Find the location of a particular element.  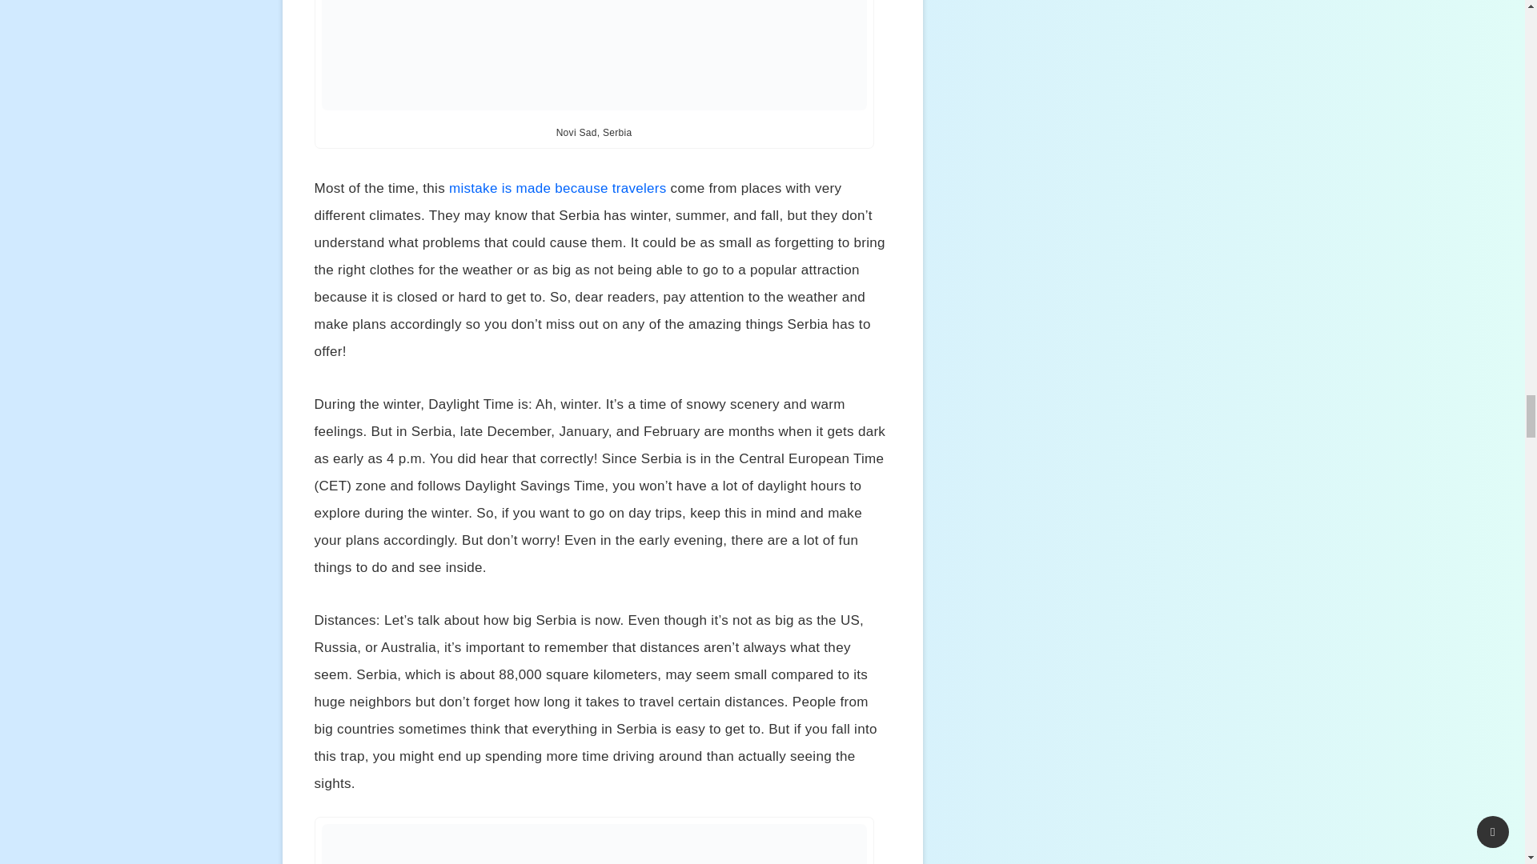

Novi Sad, Serbia is located at coordinates (594, 55).